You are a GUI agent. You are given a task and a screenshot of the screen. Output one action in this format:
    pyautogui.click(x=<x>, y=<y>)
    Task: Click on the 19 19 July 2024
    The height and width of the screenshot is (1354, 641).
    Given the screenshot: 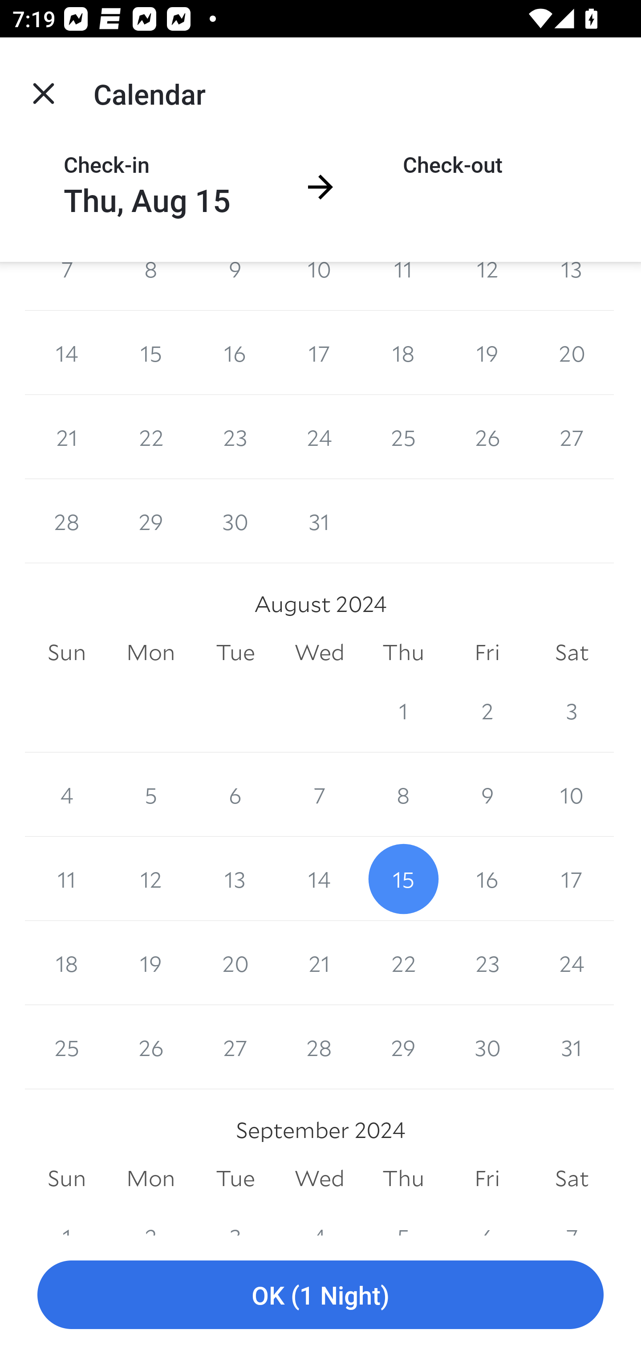 What is the action you would take?
    pyautogui.click(x=487, y=353)
    